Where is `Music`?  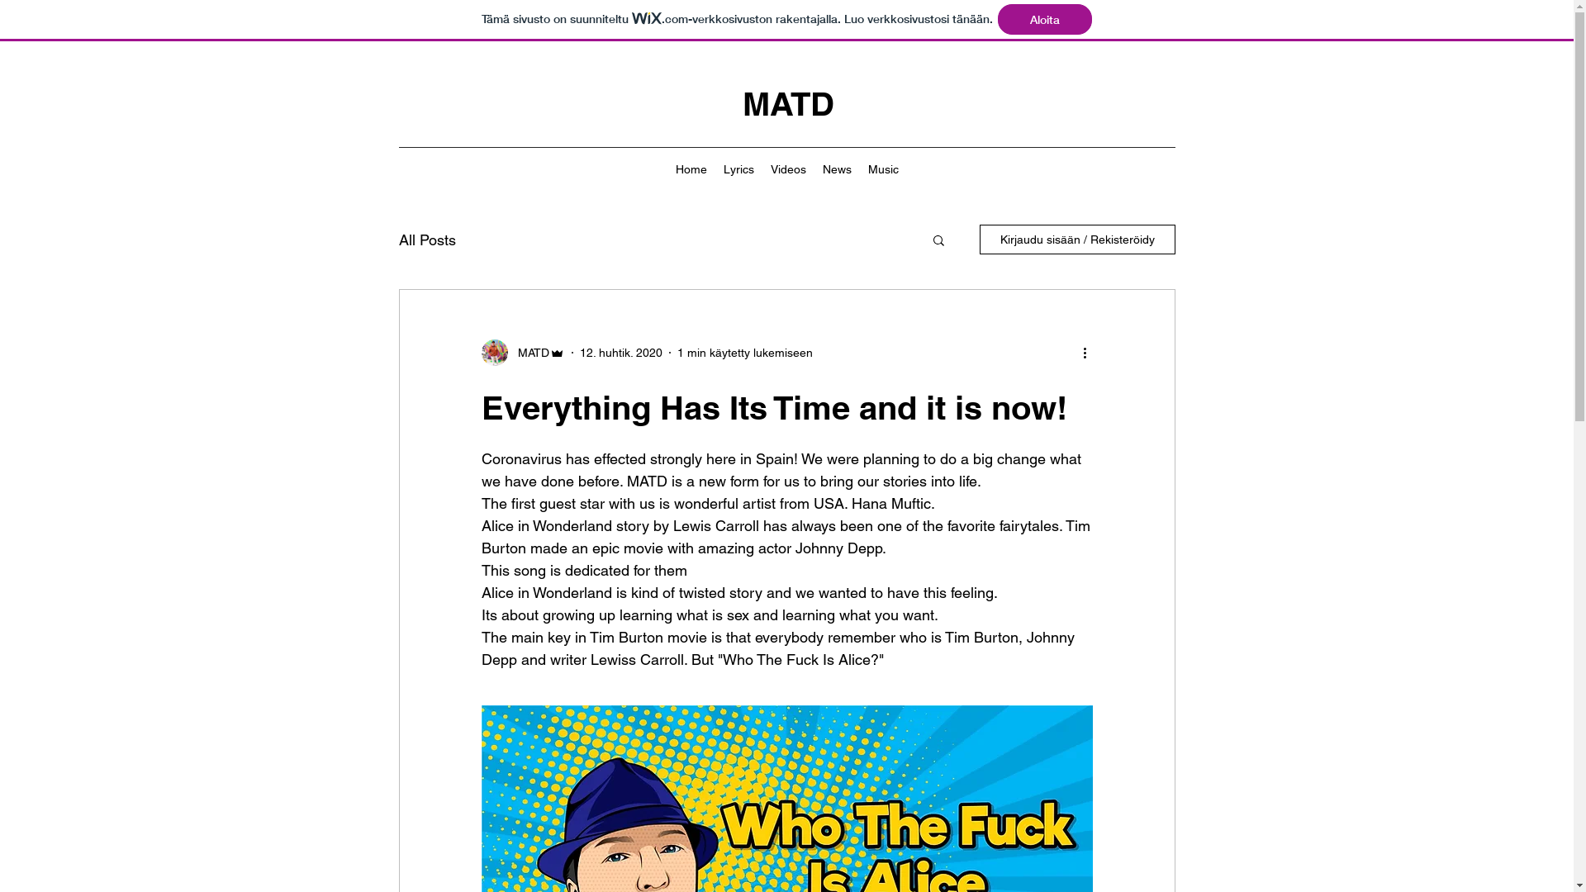
Music is located at coordinates (882, 169).